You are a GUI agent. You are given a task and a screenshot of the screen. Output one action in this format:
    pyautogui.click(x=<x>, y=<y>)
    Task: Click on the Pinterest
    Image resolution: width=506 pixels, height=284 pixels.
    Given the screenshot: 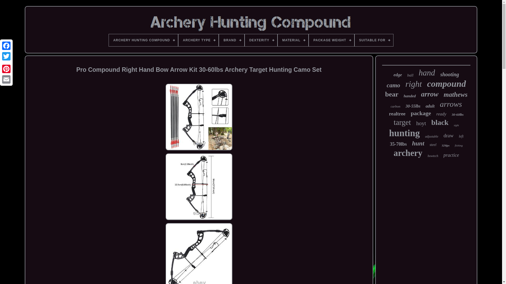 What is the action you would take?
    pyautogui.click(x=6, y=69)
    